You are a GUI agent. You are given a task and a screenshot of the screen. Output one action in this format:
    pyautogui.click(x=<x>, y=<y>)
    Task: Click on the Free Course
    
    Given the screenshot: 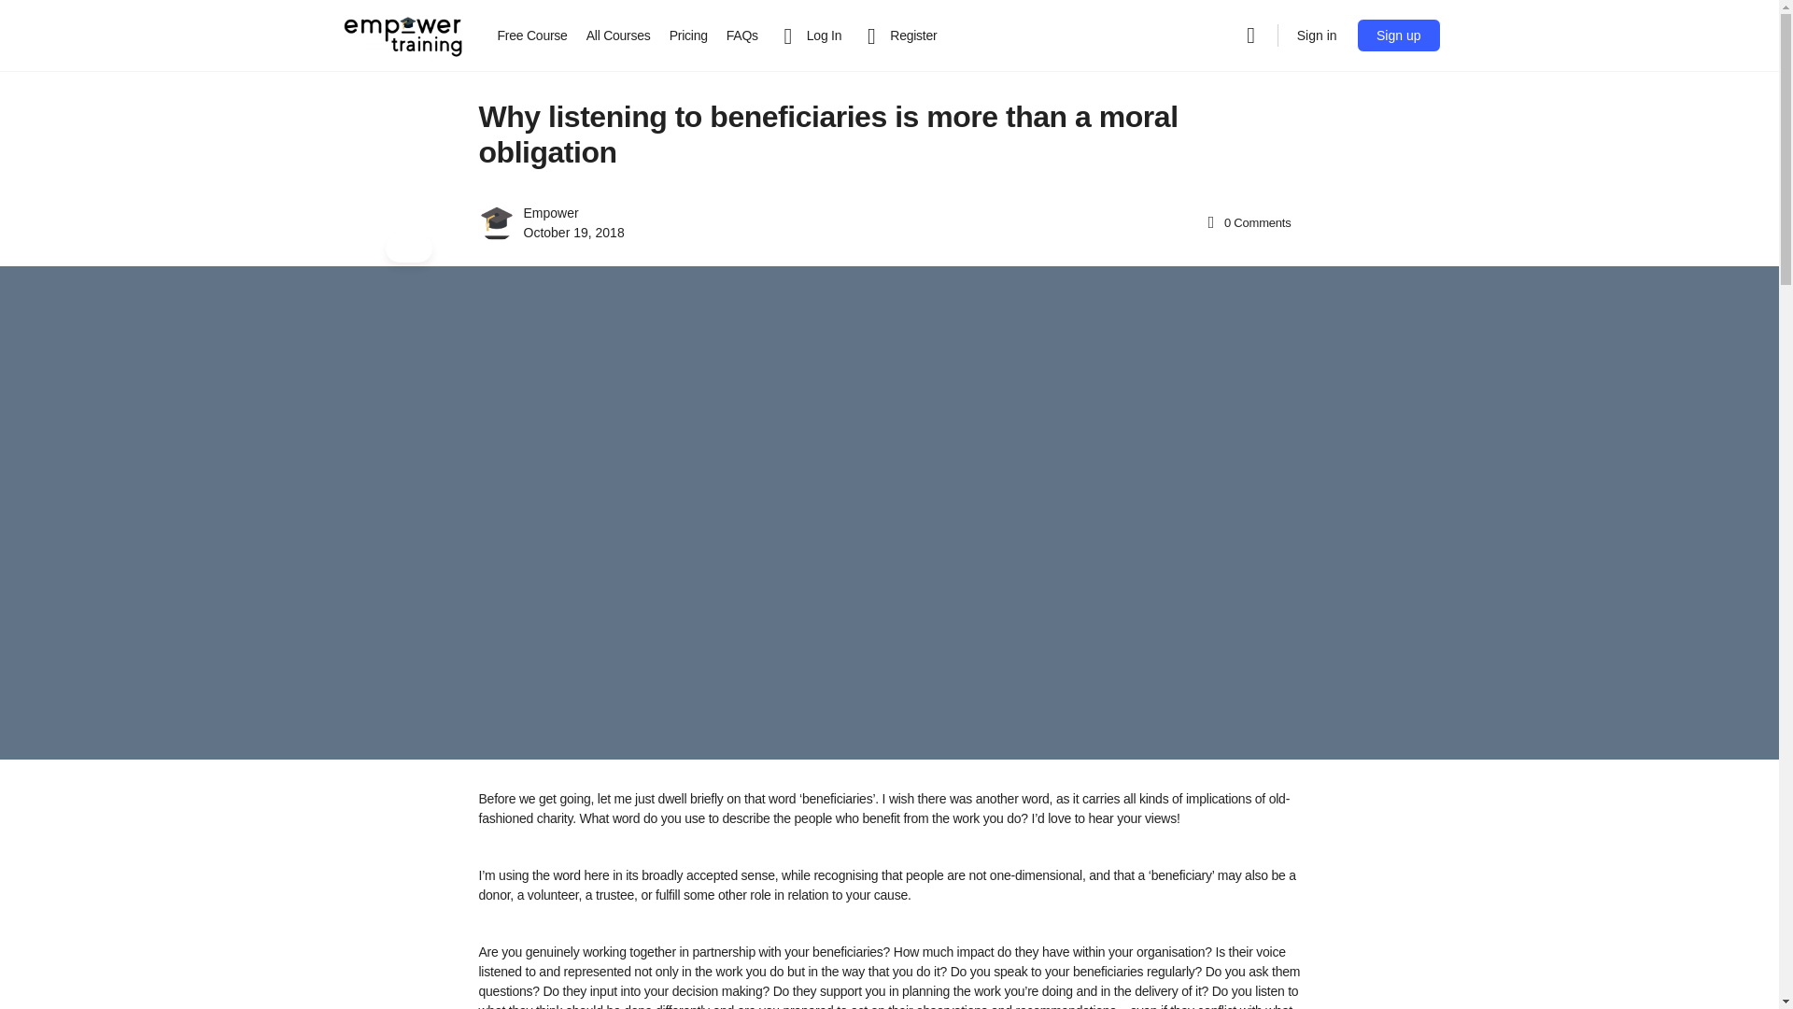 What is the action you would take?
    pyautogui.click(x=530, y=36)
    